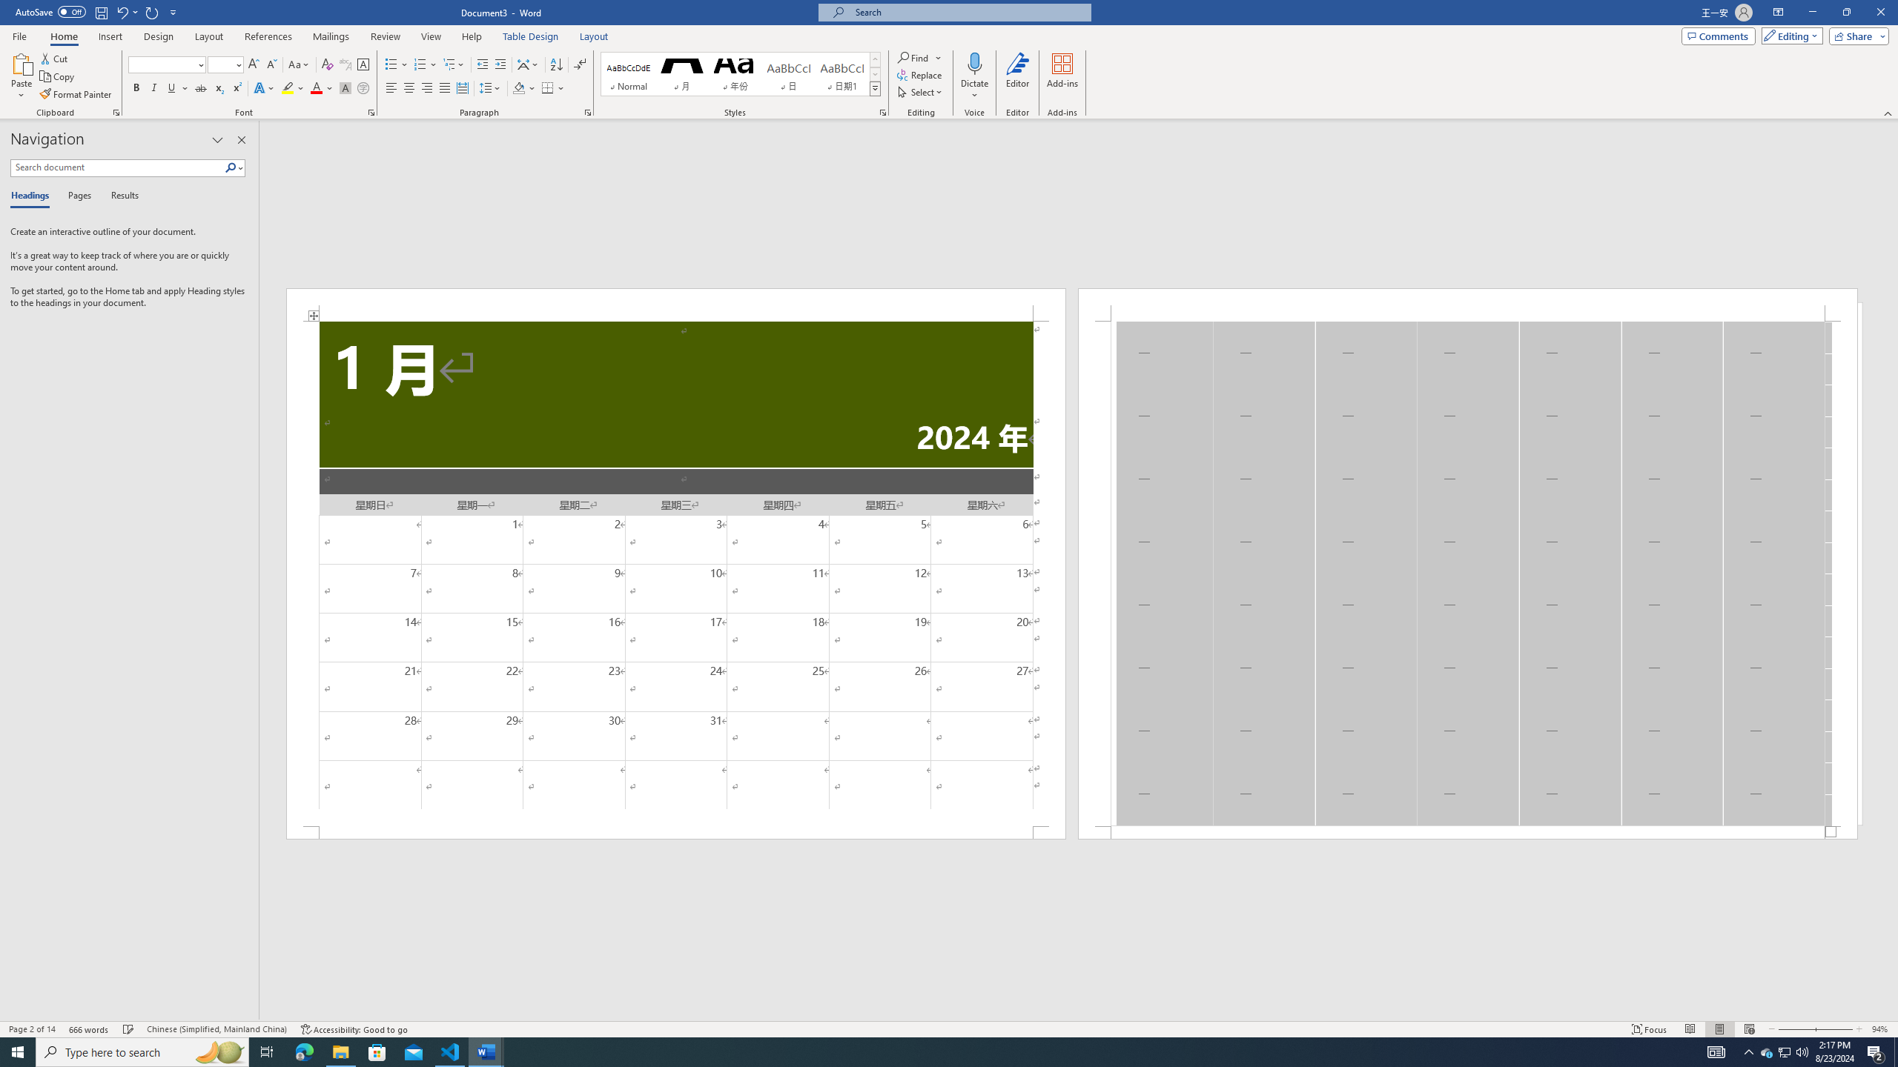 The width and height of the screenshot is (1898, 1067). Describe the element at coordinates (300, 65) in the screenshot. I see `Change Case` at that location.